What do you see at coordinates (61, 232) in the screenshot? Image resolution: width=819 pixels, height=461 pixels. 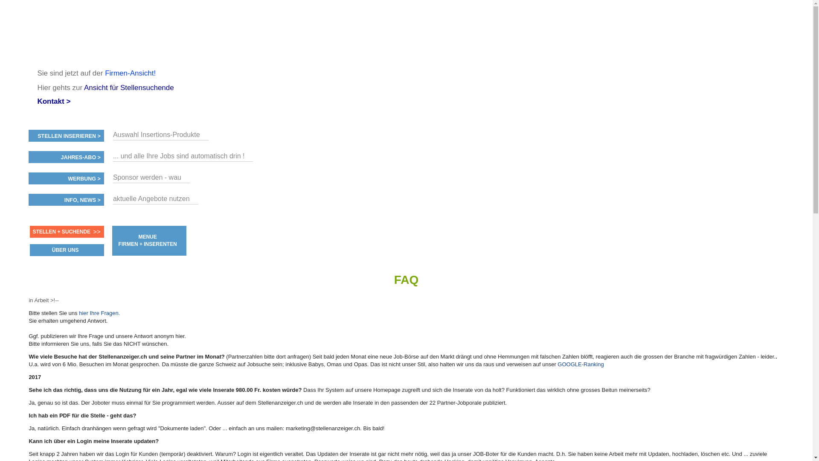 I see `STELLEN + SUCHENDE` at bounding box center [61, 232].